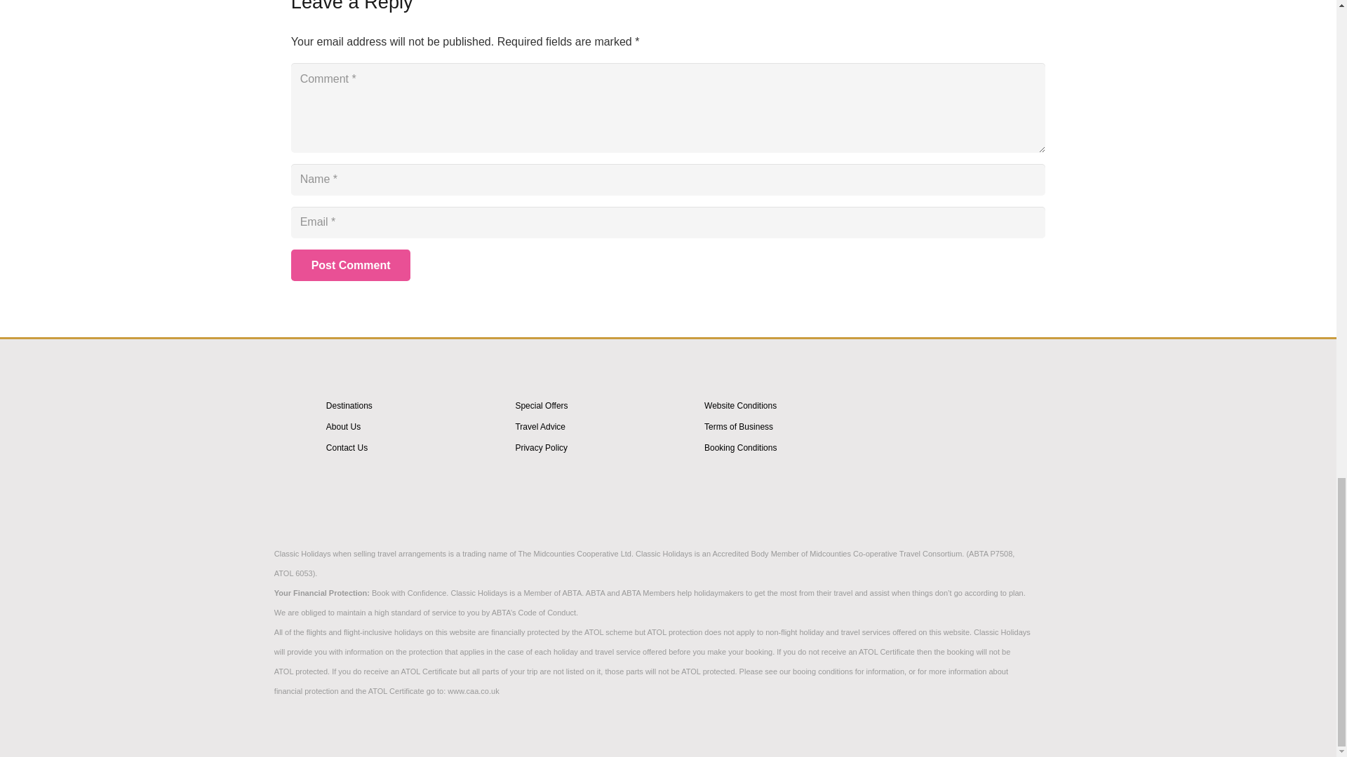  I want to click on 4 must-see attractions along the River Nile, so click(936, 446).